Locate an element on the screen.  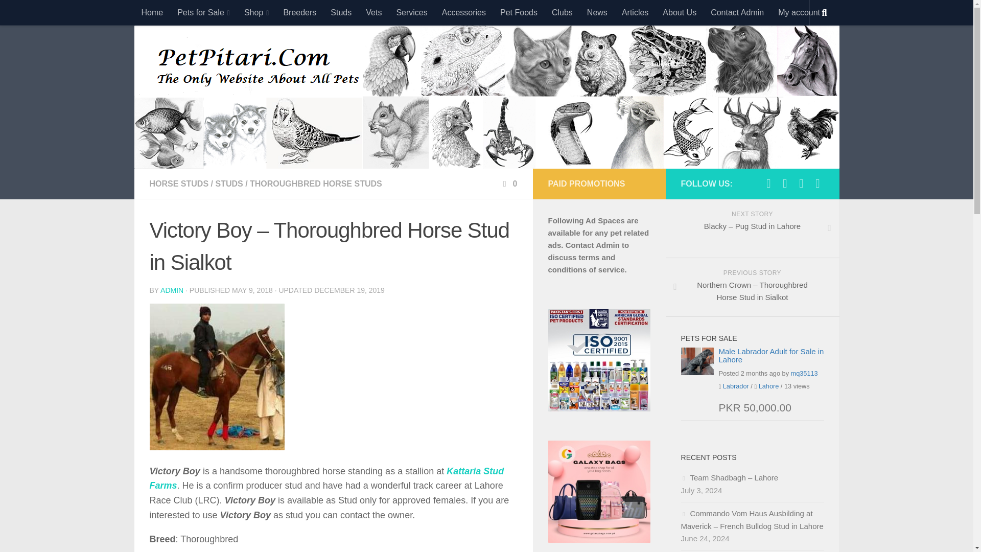
Breeders is located at coordinates (299, 12).